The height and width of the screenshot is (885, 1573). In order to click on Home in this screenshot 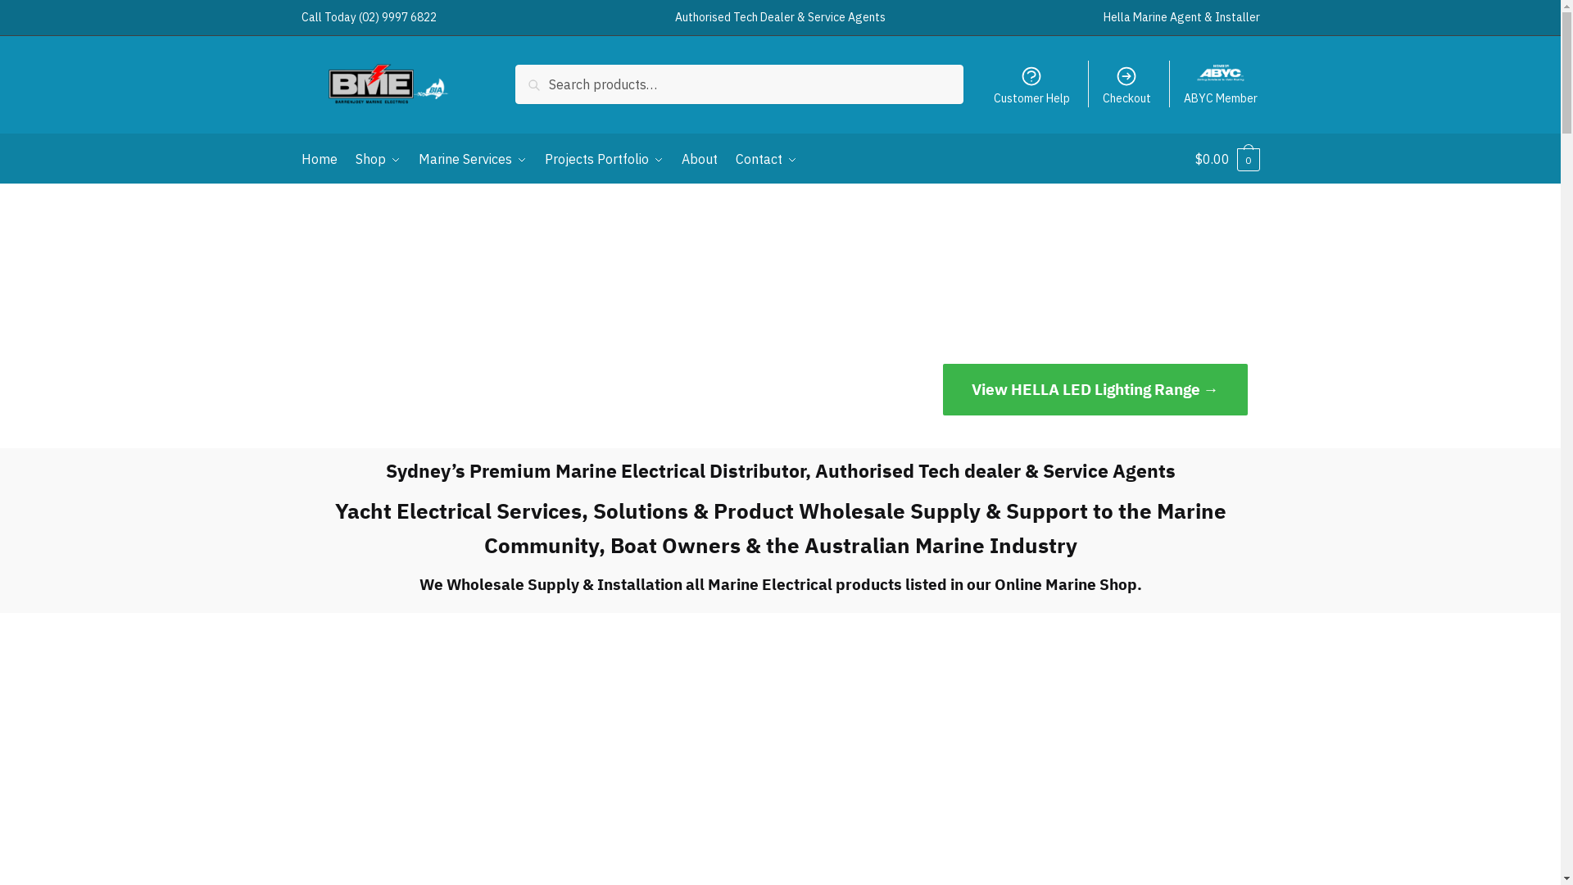, I will do `click(323, 159)`.